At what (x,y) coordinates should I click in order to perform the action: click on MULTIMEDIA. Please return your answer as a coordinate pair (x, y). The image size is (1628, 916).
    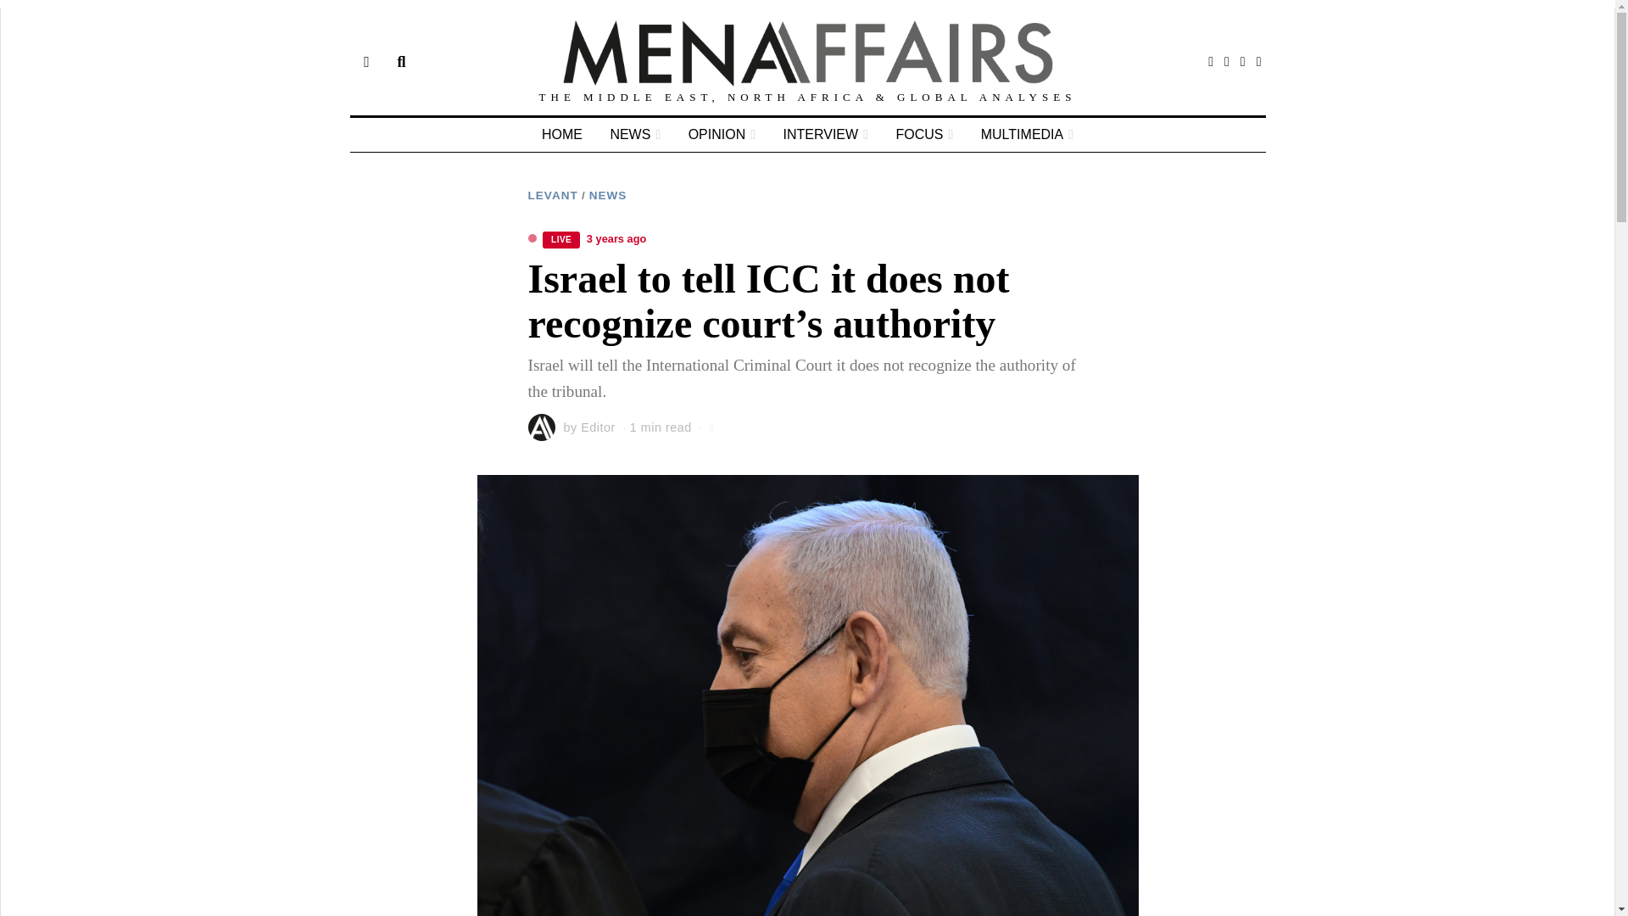
    Looking at the image, I should click on (1027, 135).